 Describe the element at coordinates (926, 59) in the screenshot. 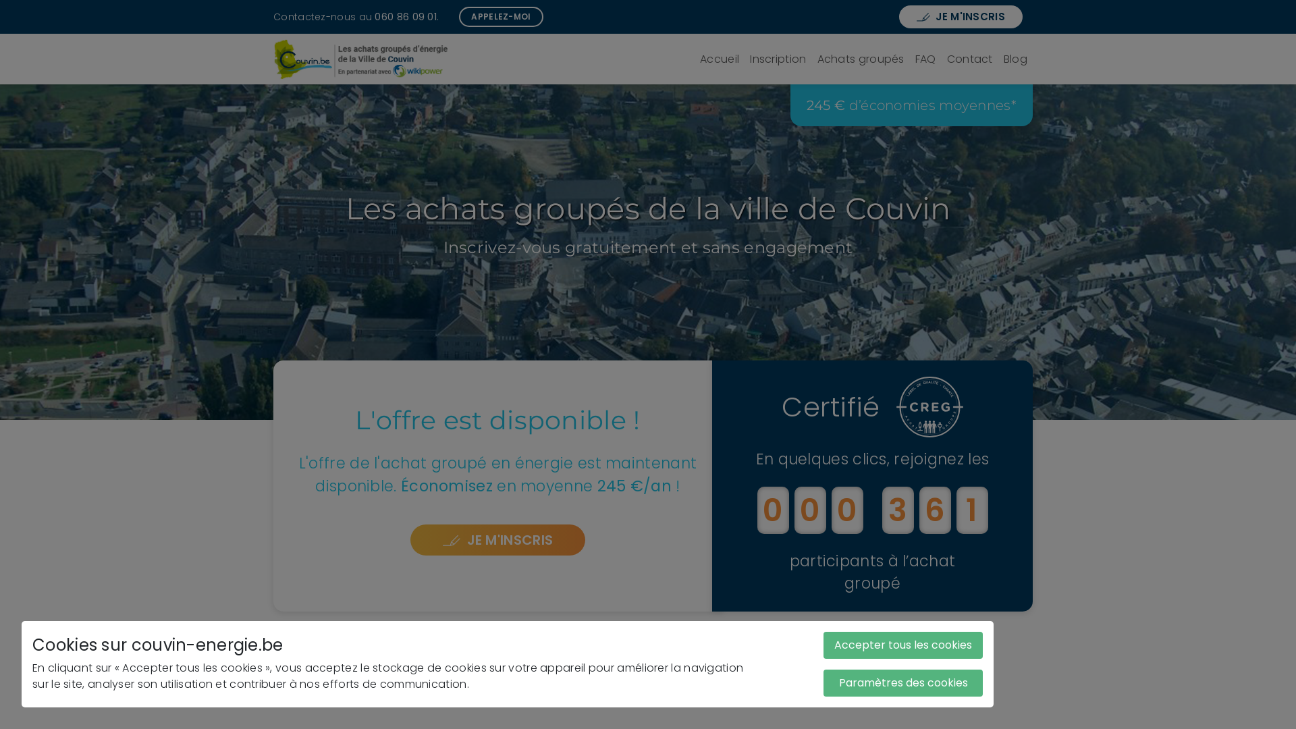

I see `FAQ` at that location.